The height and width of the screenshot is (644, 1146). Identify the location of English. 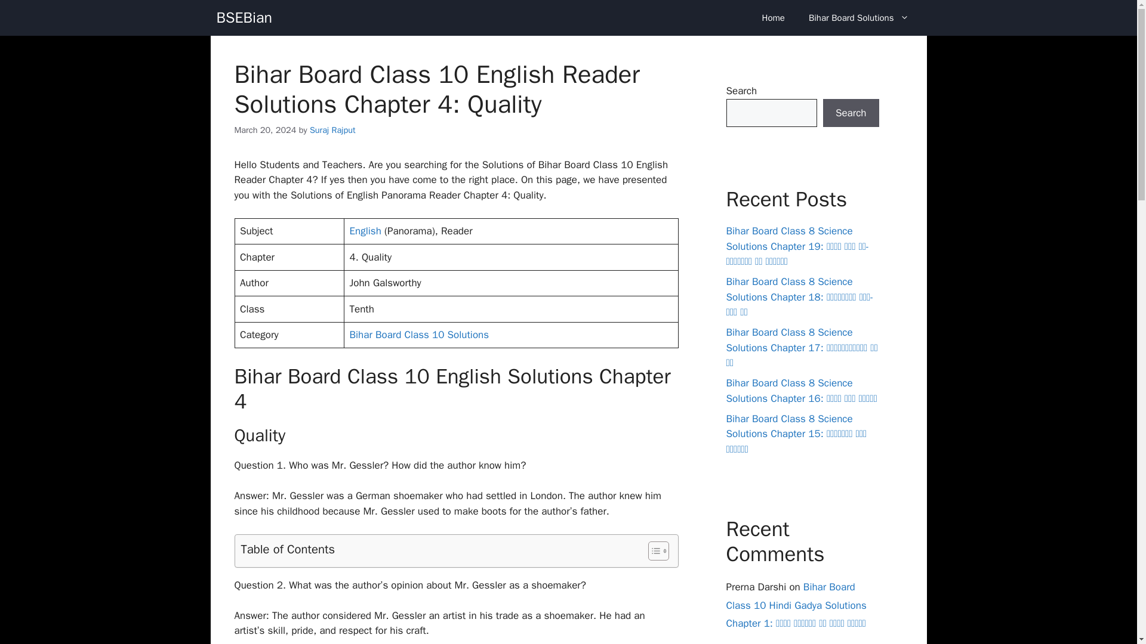
(365, 231).